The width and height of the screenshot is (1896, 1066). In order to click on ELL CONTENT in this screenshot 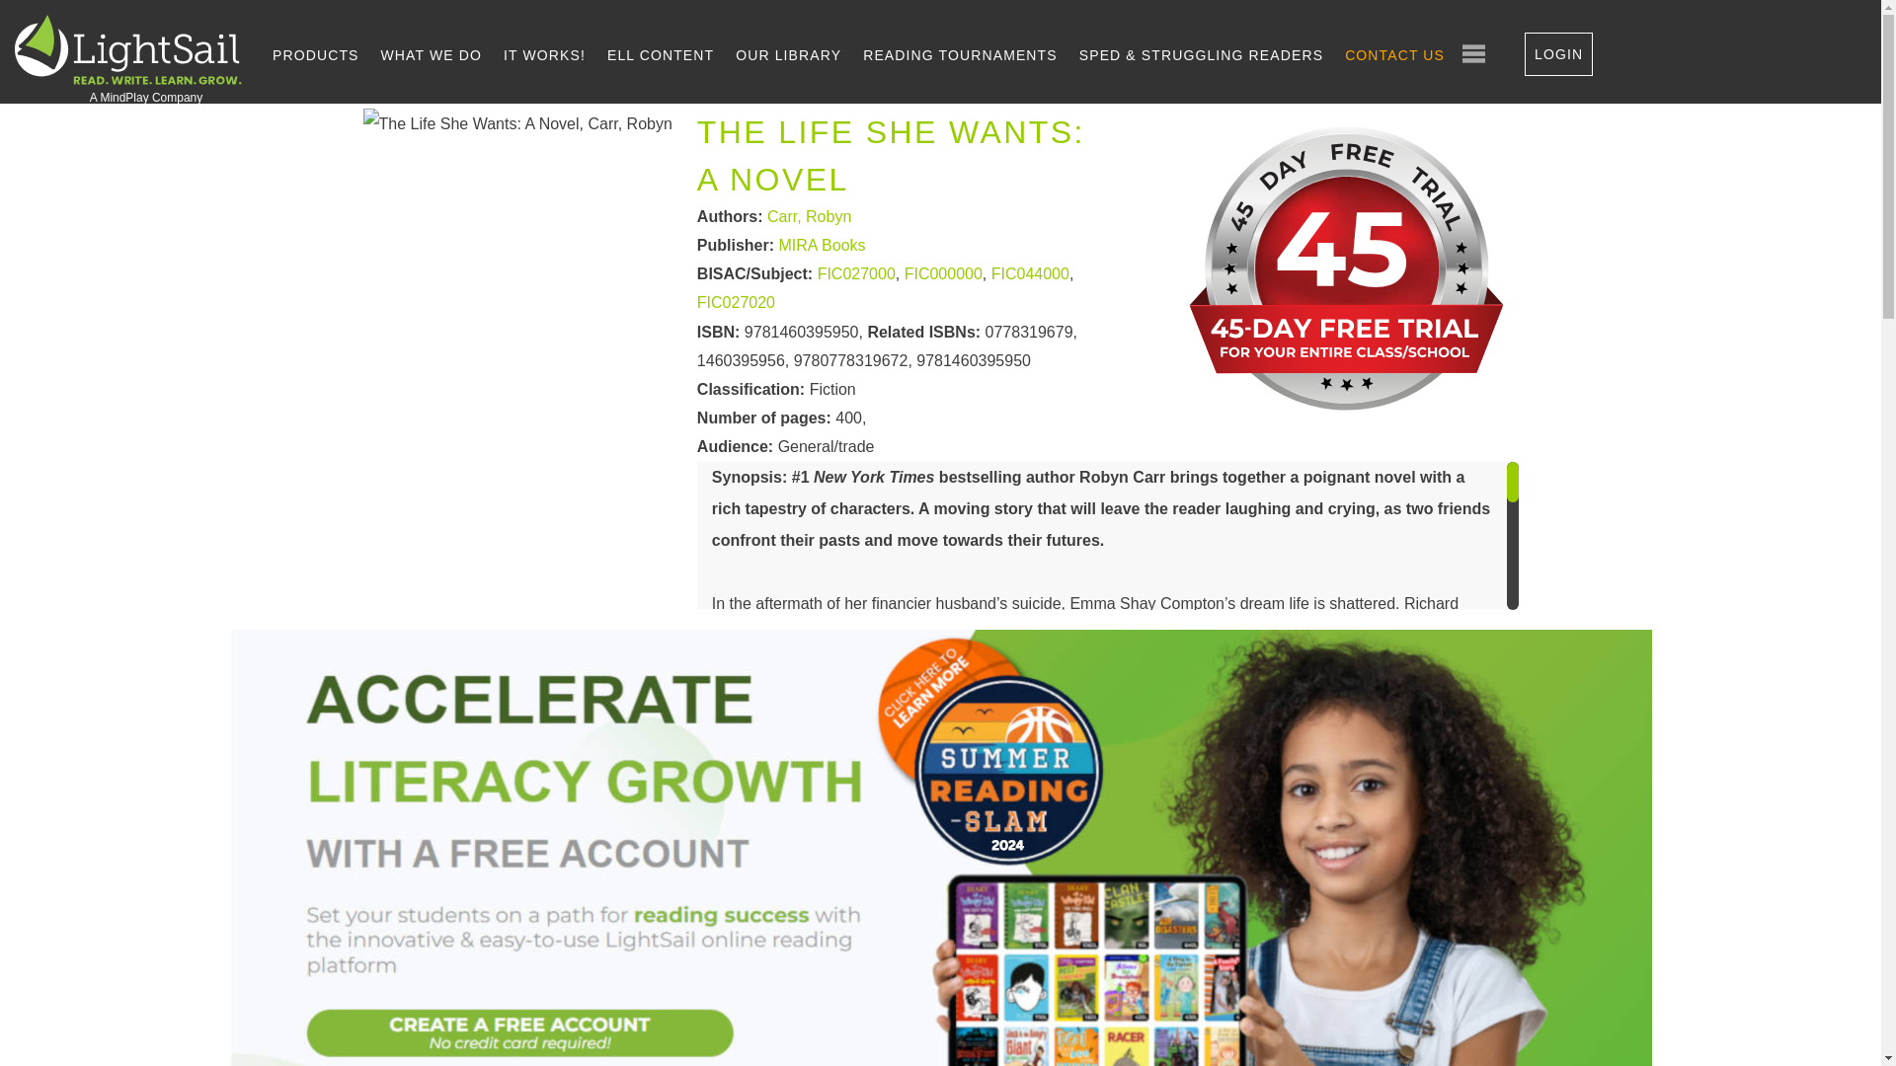, I will do `click(660, 54)`.